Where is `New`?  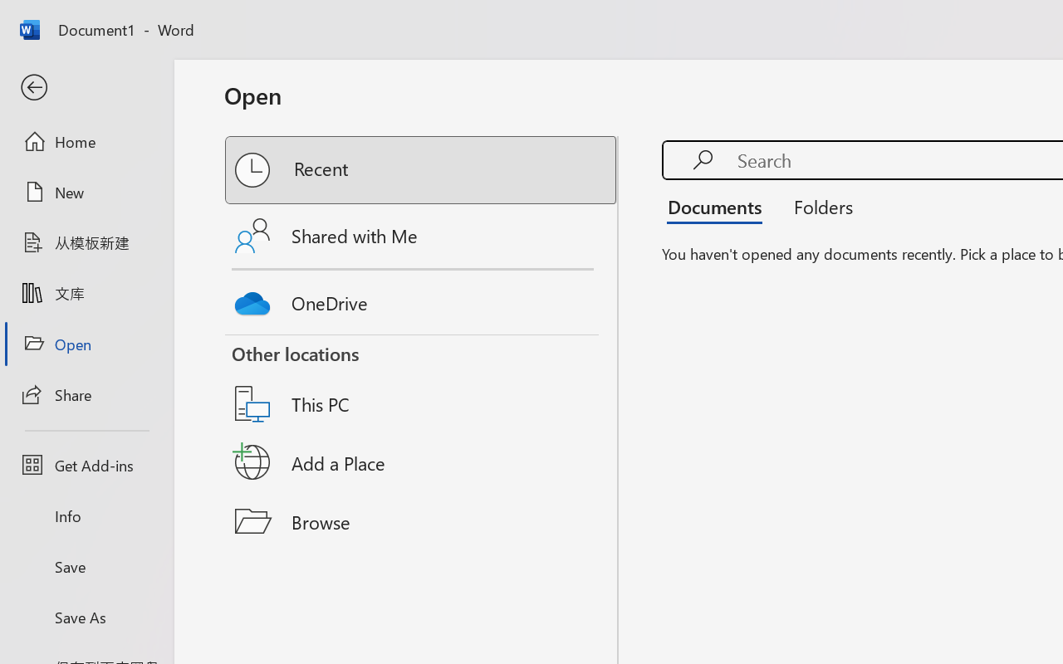
New is located at coordinates (86, 192).